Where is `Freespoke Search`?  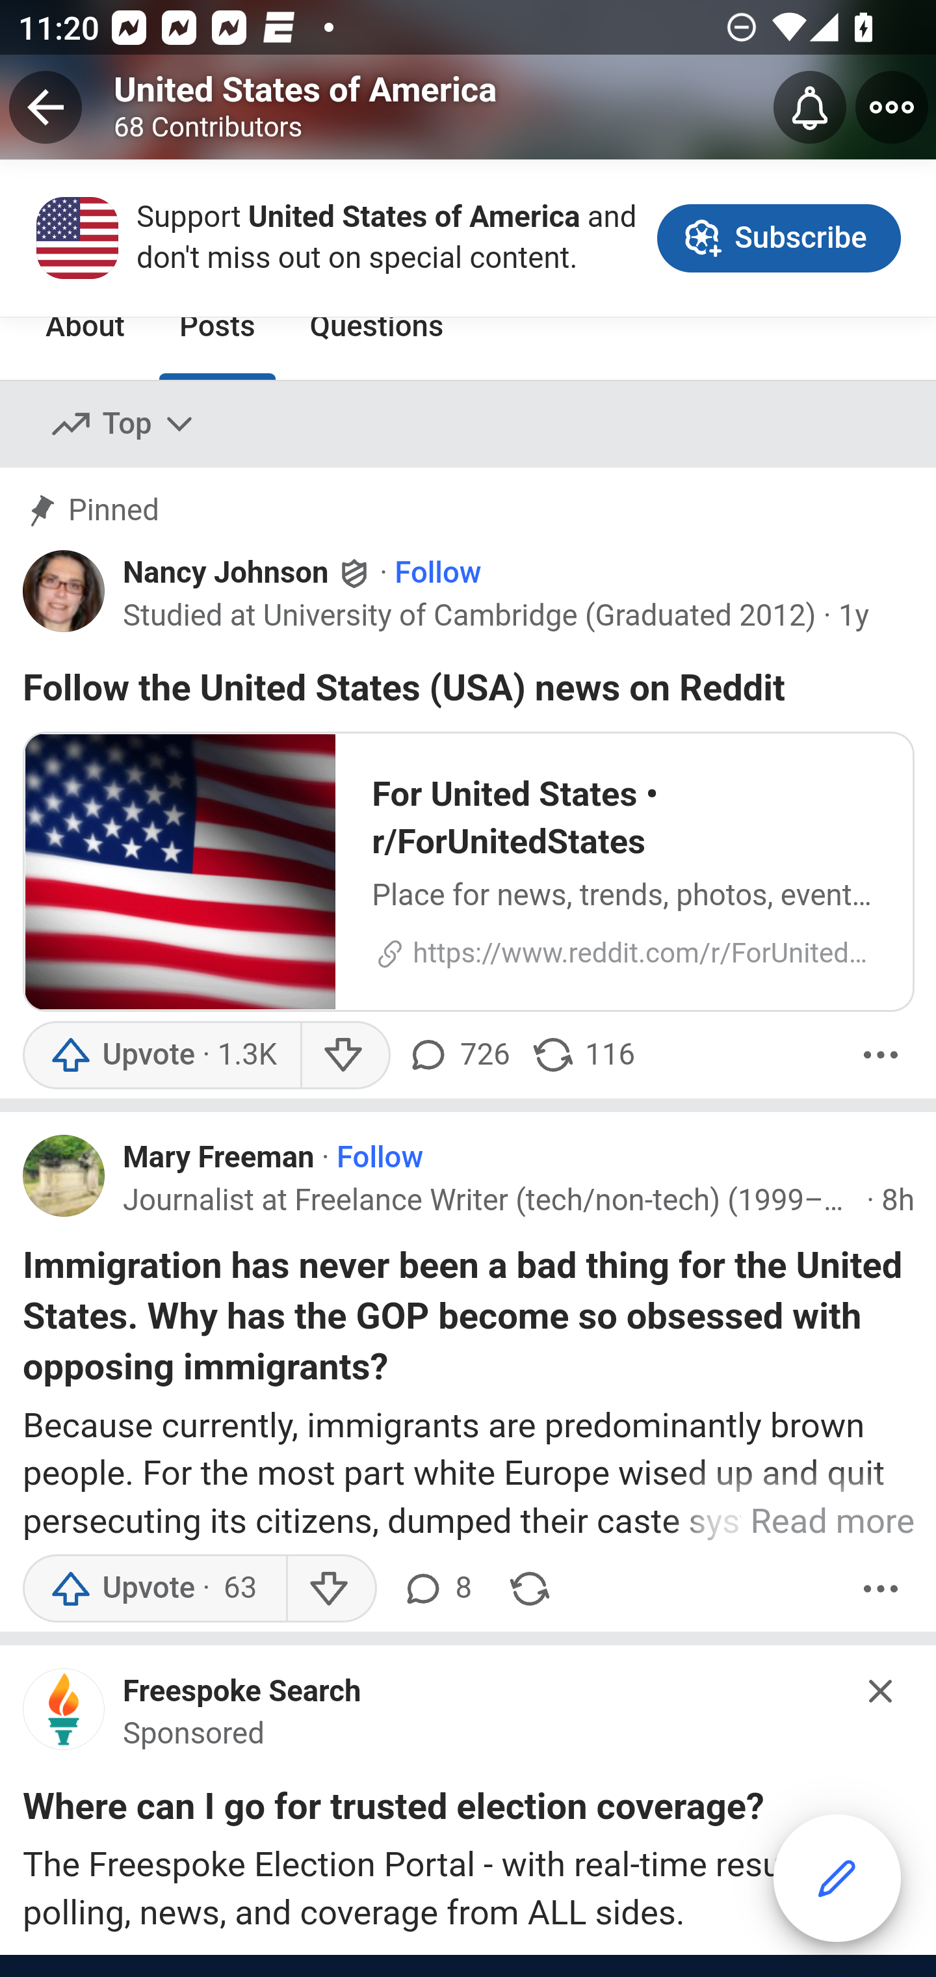
Freespoke Search is located at coordinates (242, 1693).